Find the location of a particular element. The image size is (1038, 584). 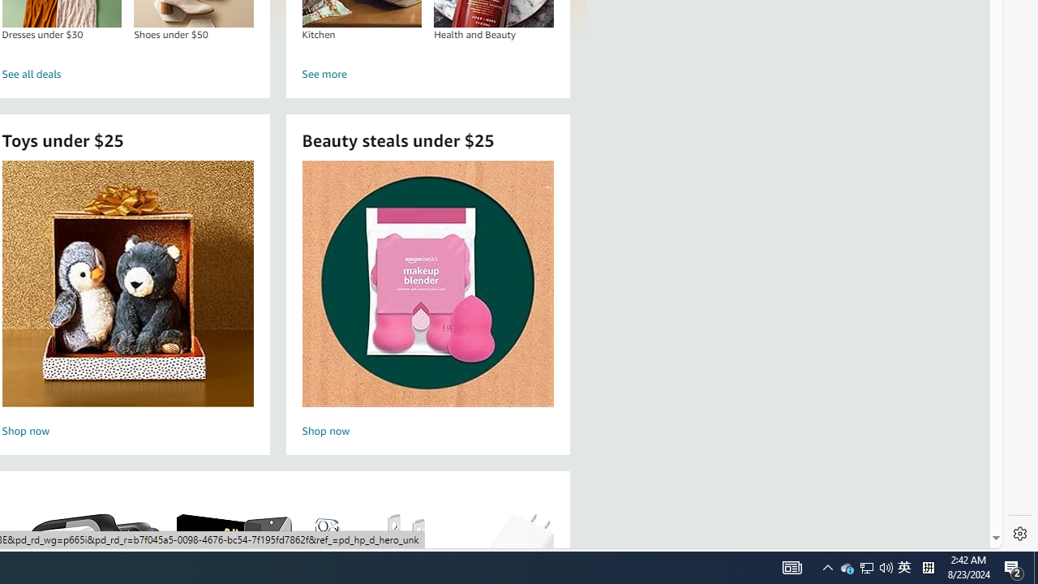

Beauty steals under $25 Shop now is located at coordinates (427, 302).